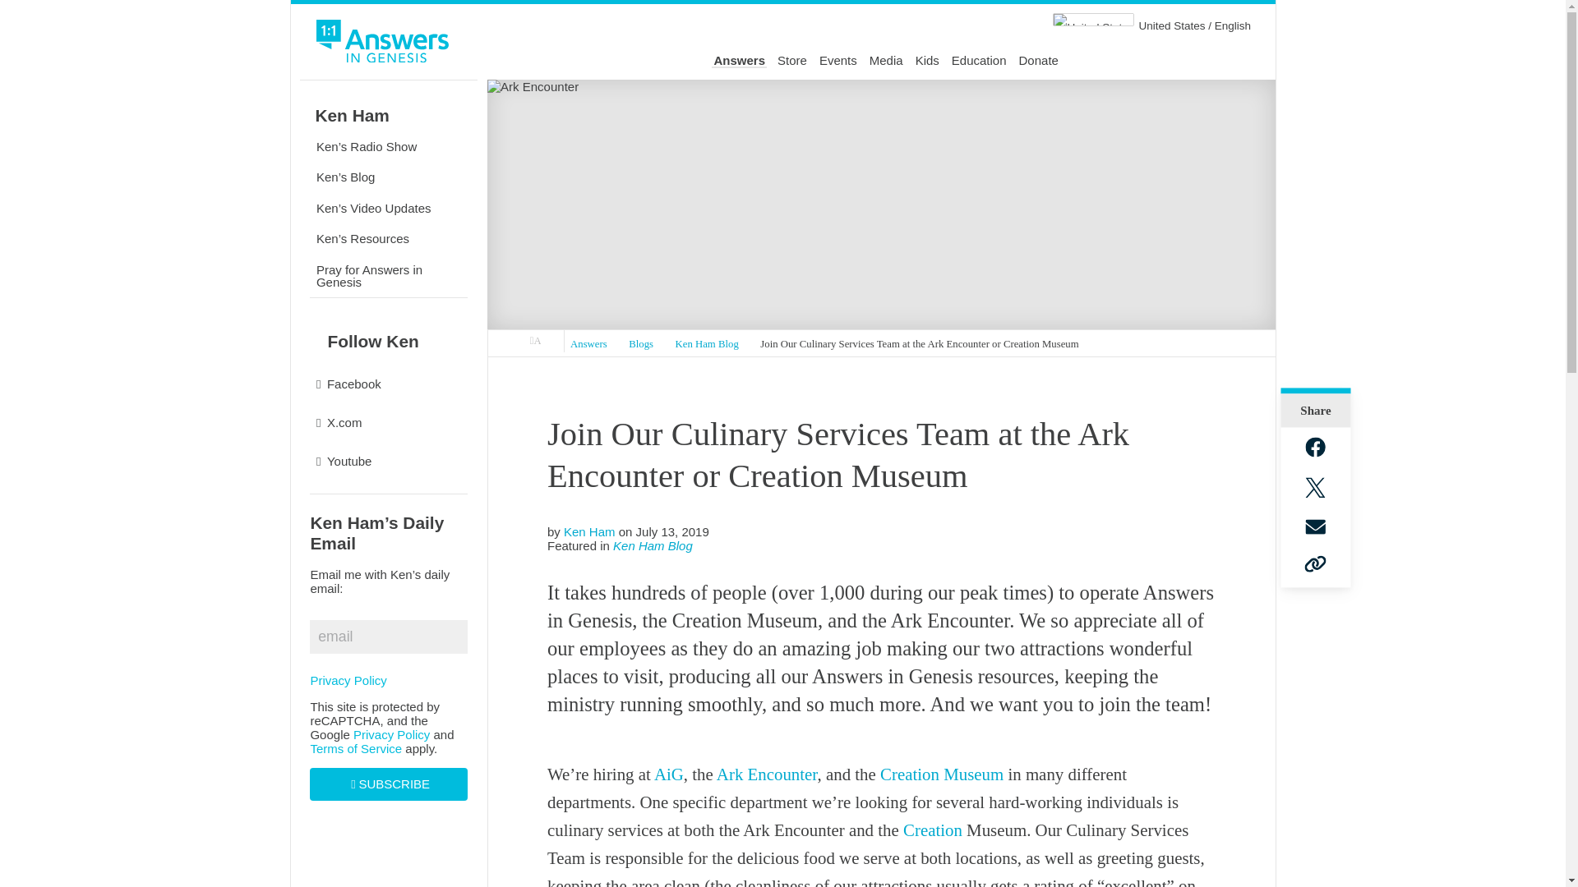  Describe the element at coordinates (383, 44) in the screenshot. I see `Answers in Genesis Home` at that location.